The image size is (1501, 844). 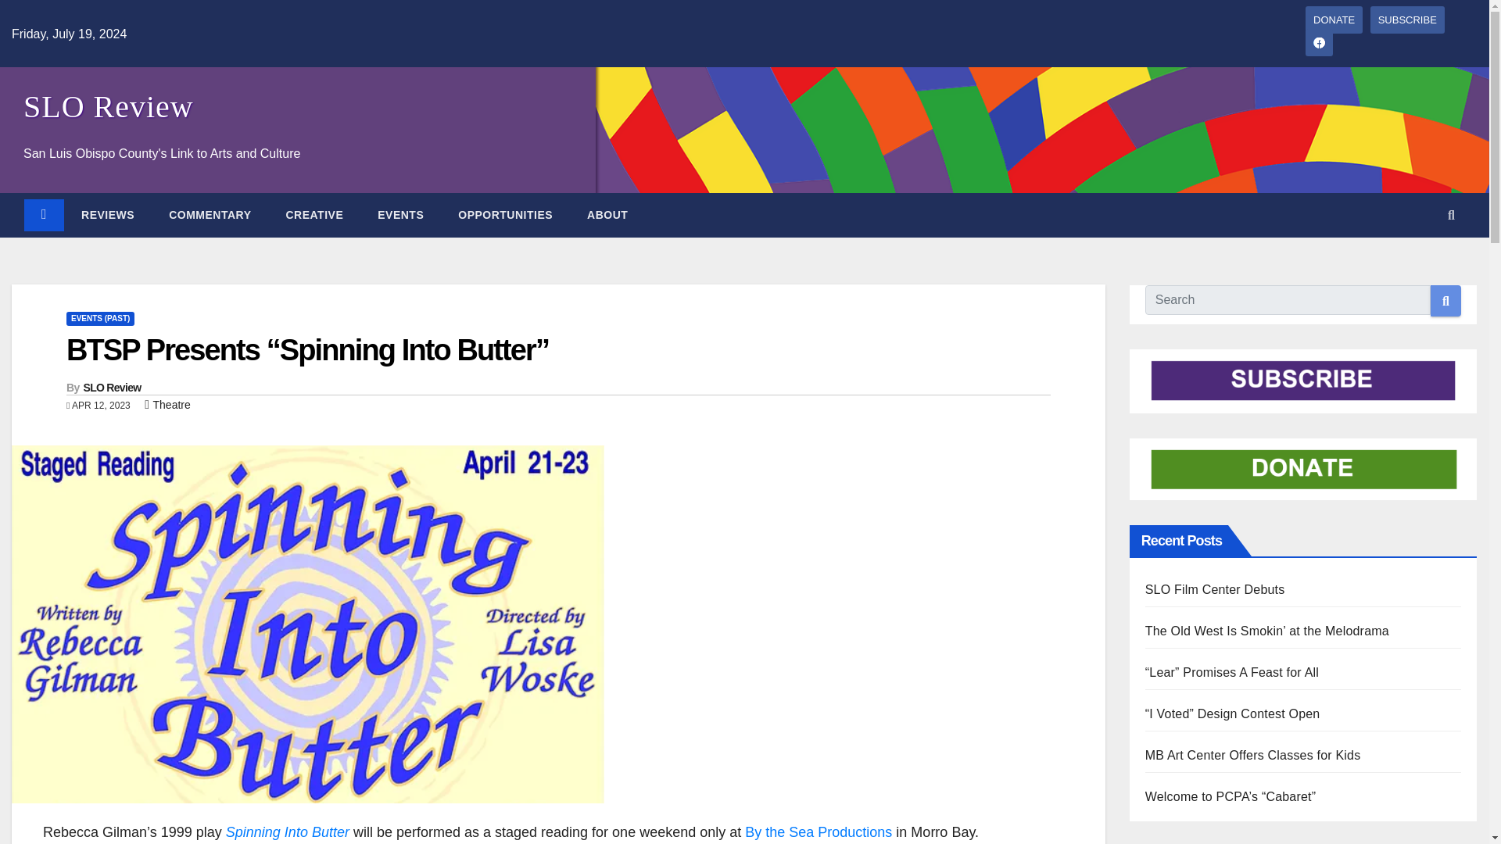 What do you see at coordinates (171, 404) in the screenshot?
I see `Theatre` at bounding box center [171, 404].